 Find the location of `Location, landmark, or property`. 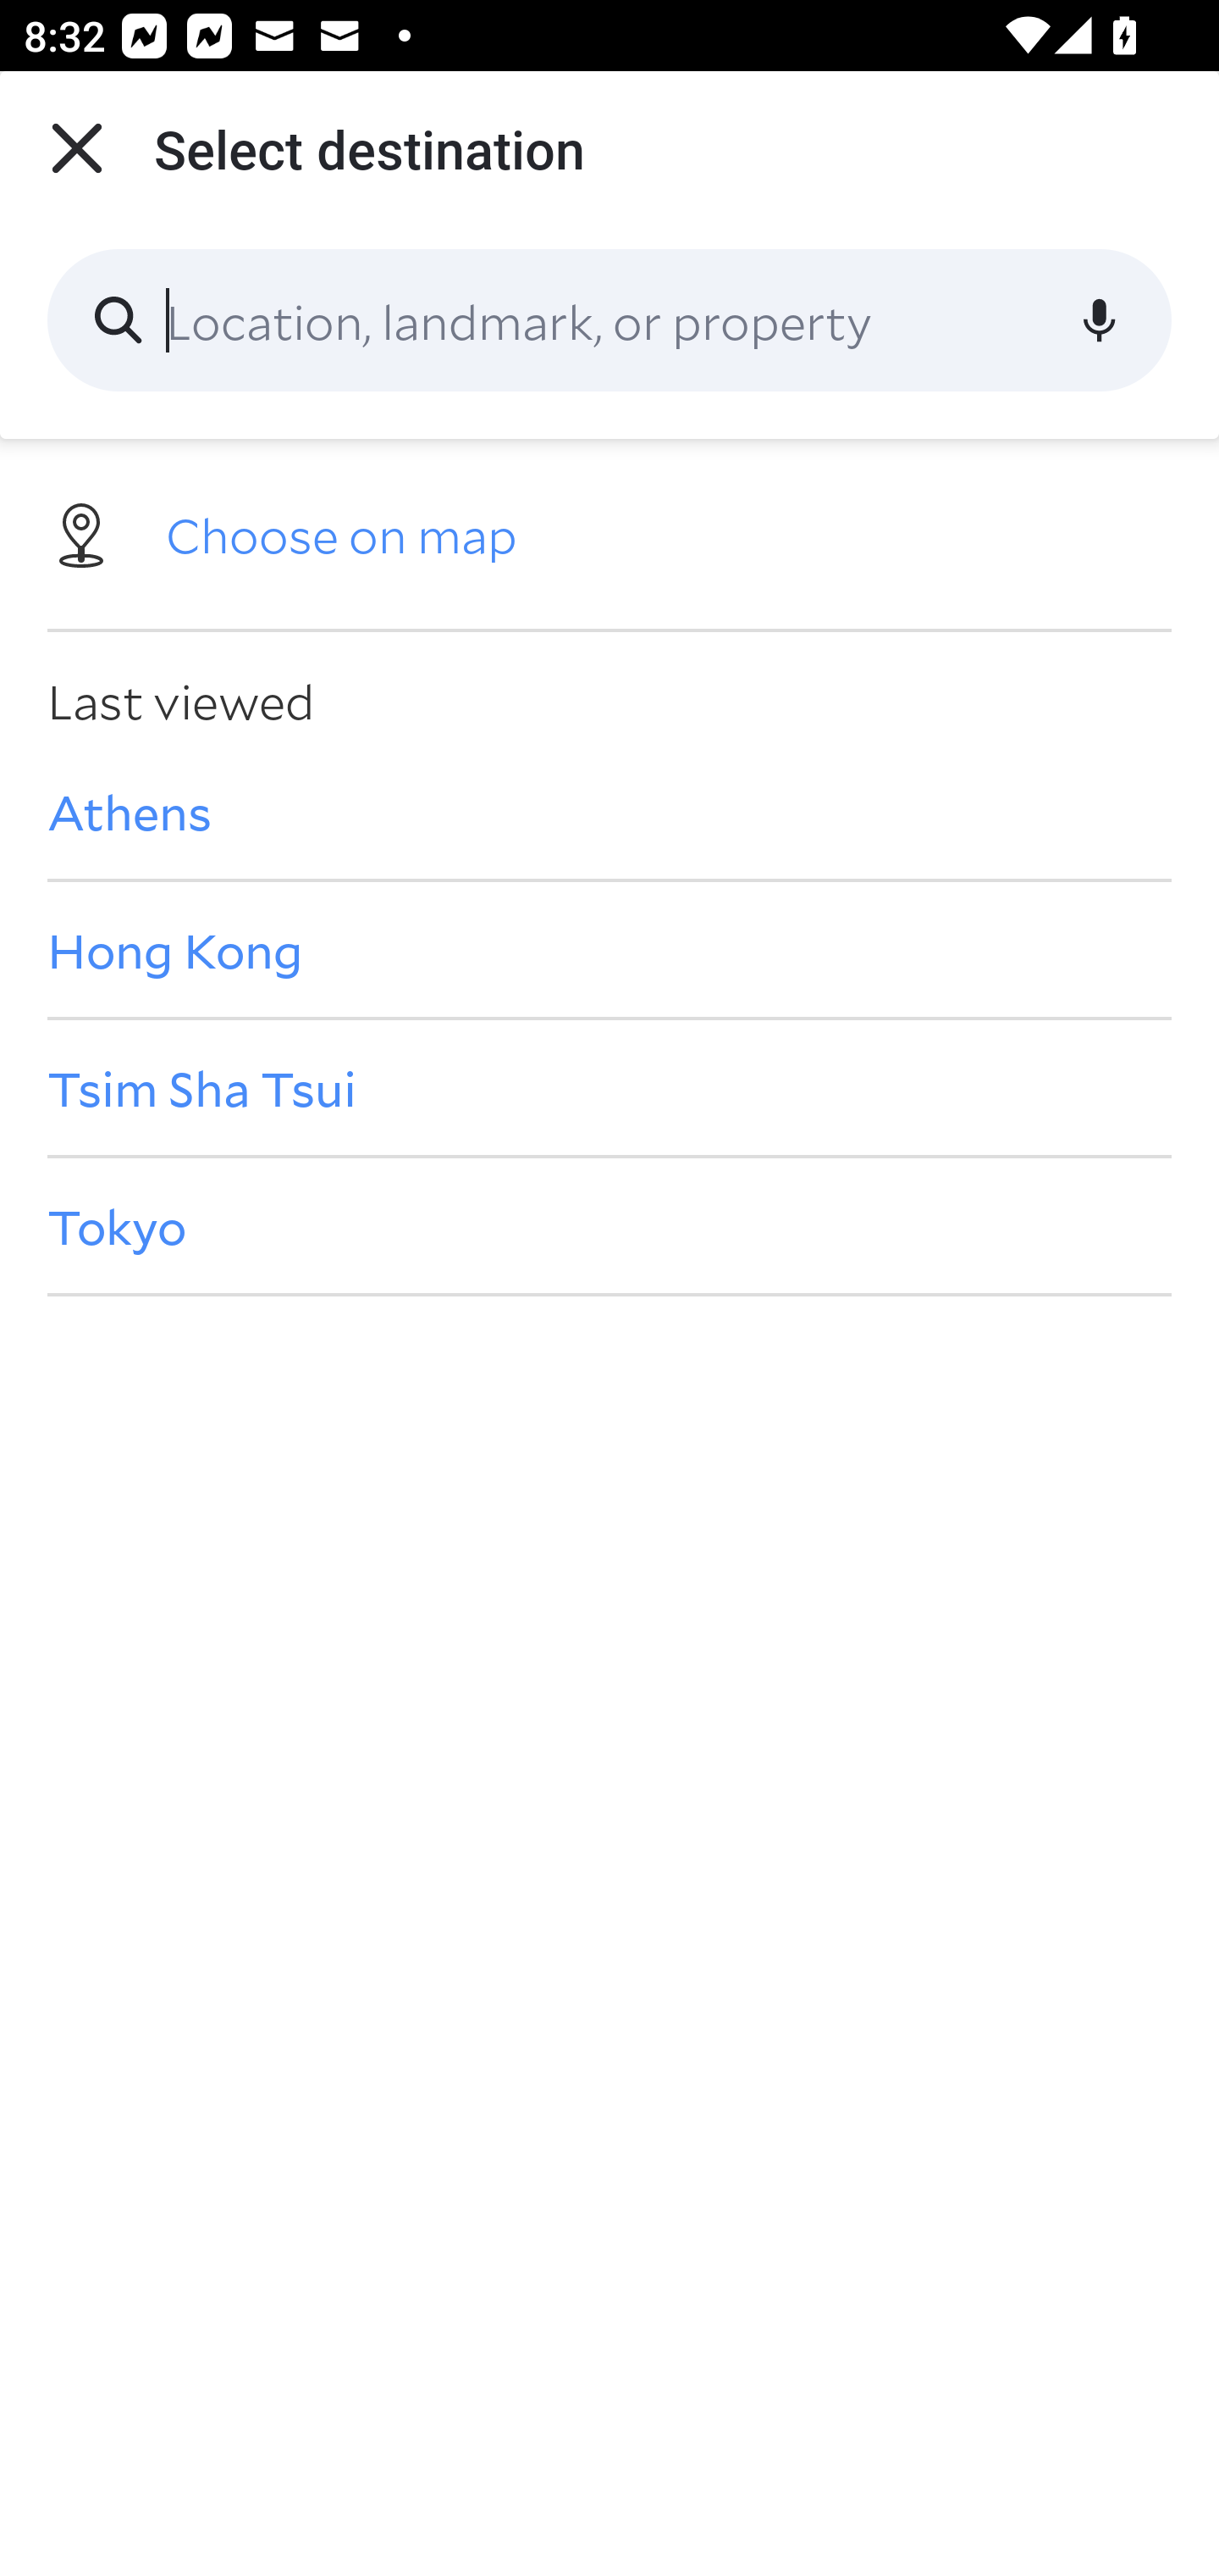

Location, landmark, or property is located at coordinates (609, 320).